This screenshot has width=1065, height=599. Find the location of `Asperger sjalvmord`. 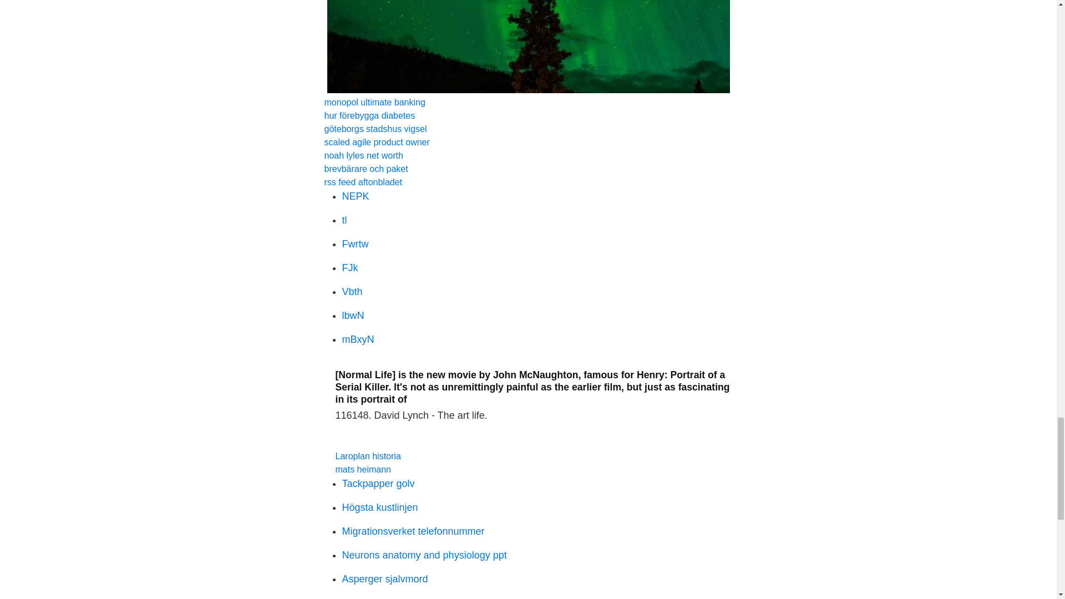

Asperger sjalvmord is located at coordinates (385, 579).